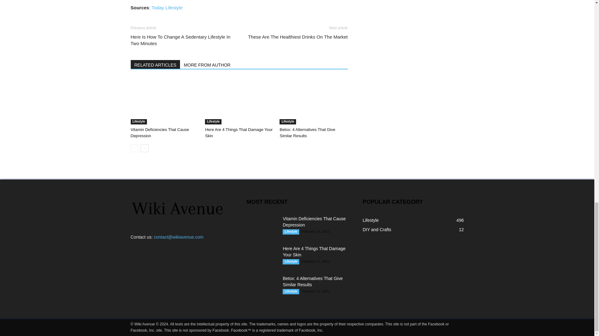 The width and height of the screenshot is (599, 336). What do you see at coordinates (155, 64) in the screenshot?
I see `RELATED ARTICLES` at bounding box center [155, 64].